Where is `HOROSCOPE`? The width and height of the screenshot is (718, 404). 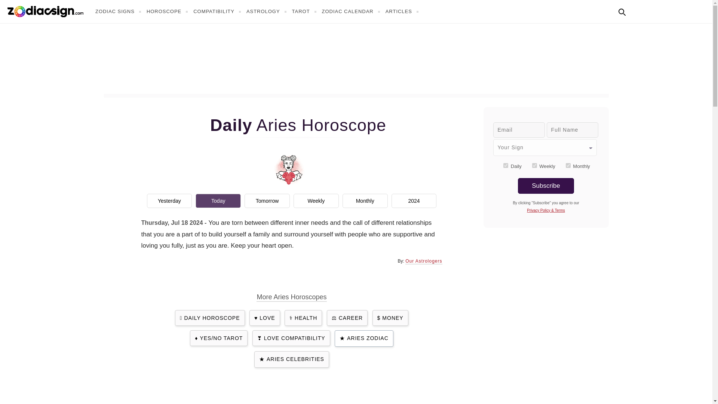 HOROSCOPE is located at coordinates (168, 11).